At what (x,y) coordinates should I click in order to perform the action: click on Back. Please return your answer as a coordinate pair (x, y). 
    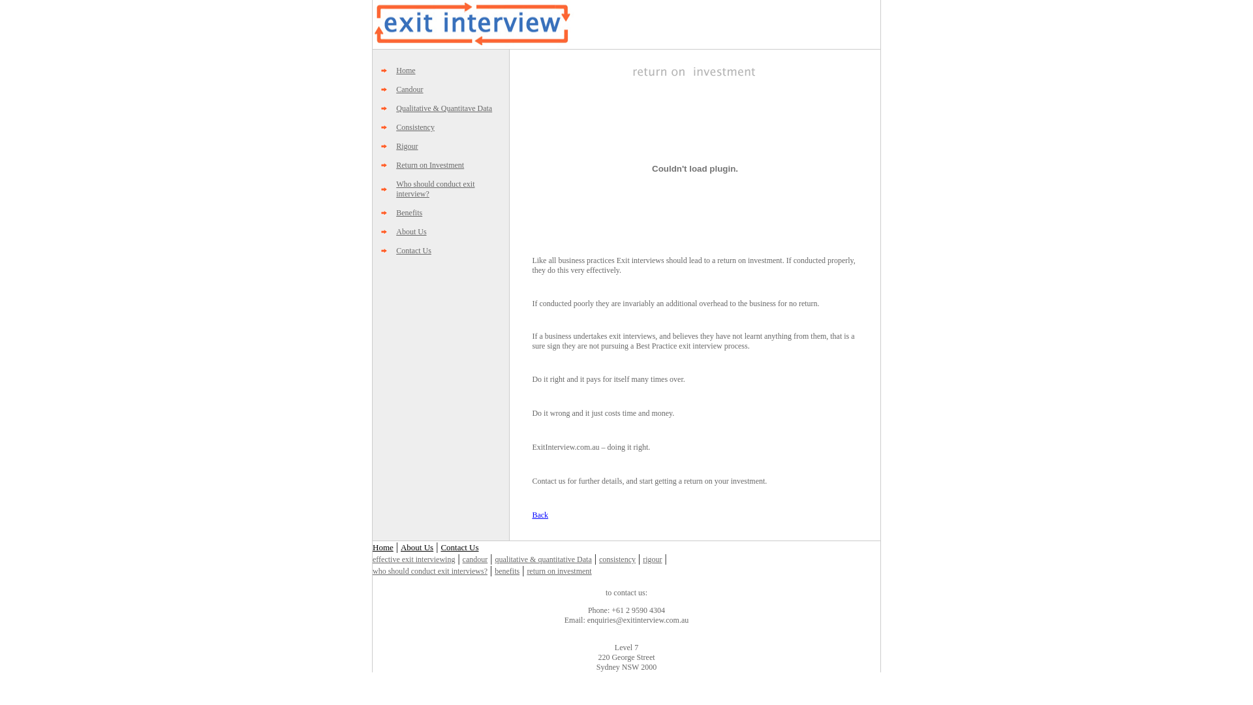
    Looking at the image, I should click on (540, 515).